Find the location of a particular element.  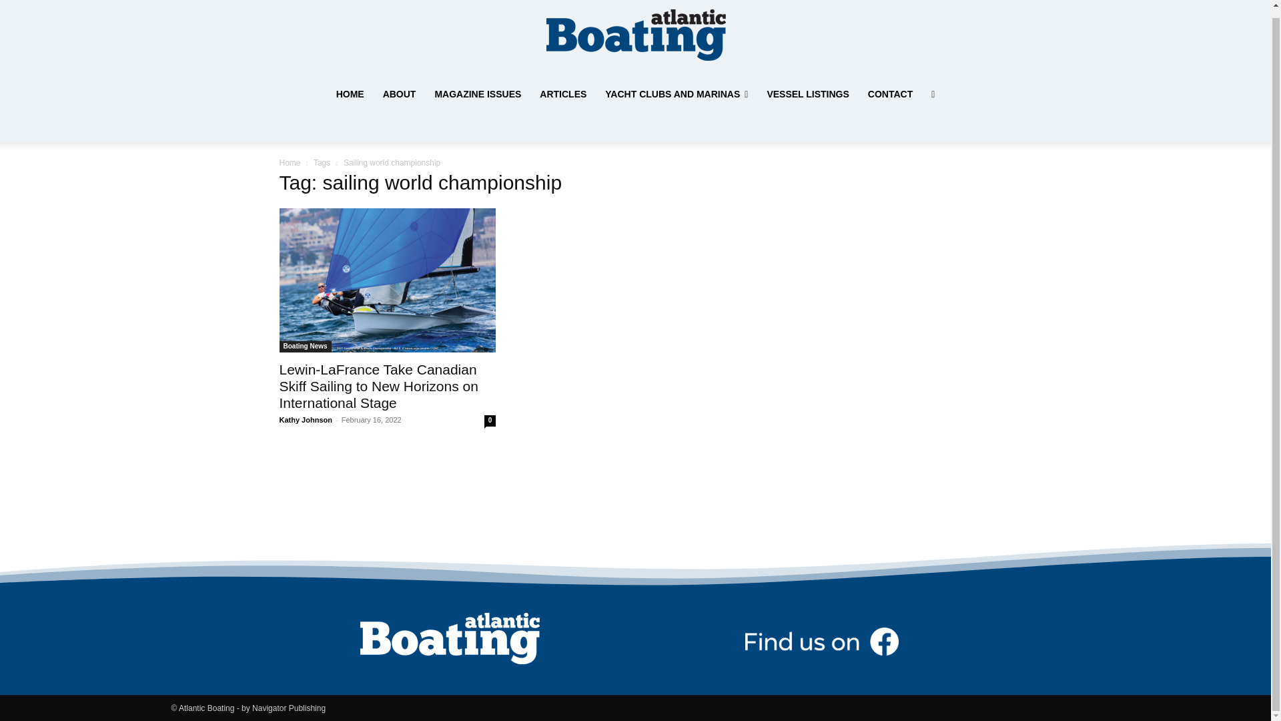

Home is located at coordinates (290, 162).